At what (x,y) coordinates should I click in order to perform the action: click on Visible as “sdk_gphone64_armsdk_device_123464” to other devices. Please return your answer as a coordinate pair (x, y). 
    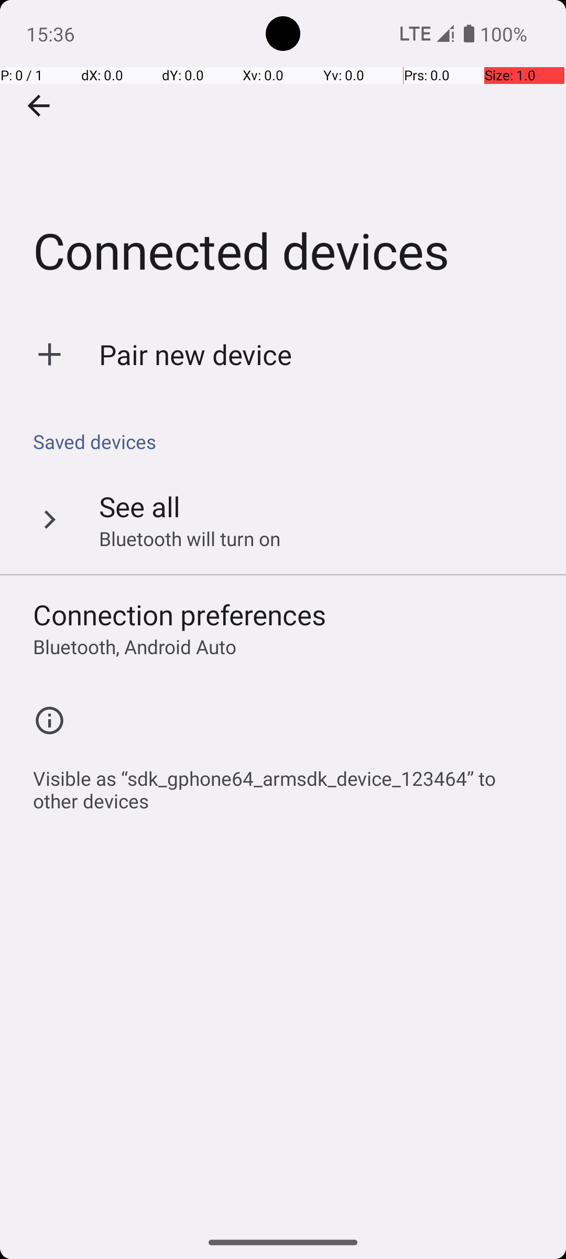
    Looking at the image, I should click on (288, 784).